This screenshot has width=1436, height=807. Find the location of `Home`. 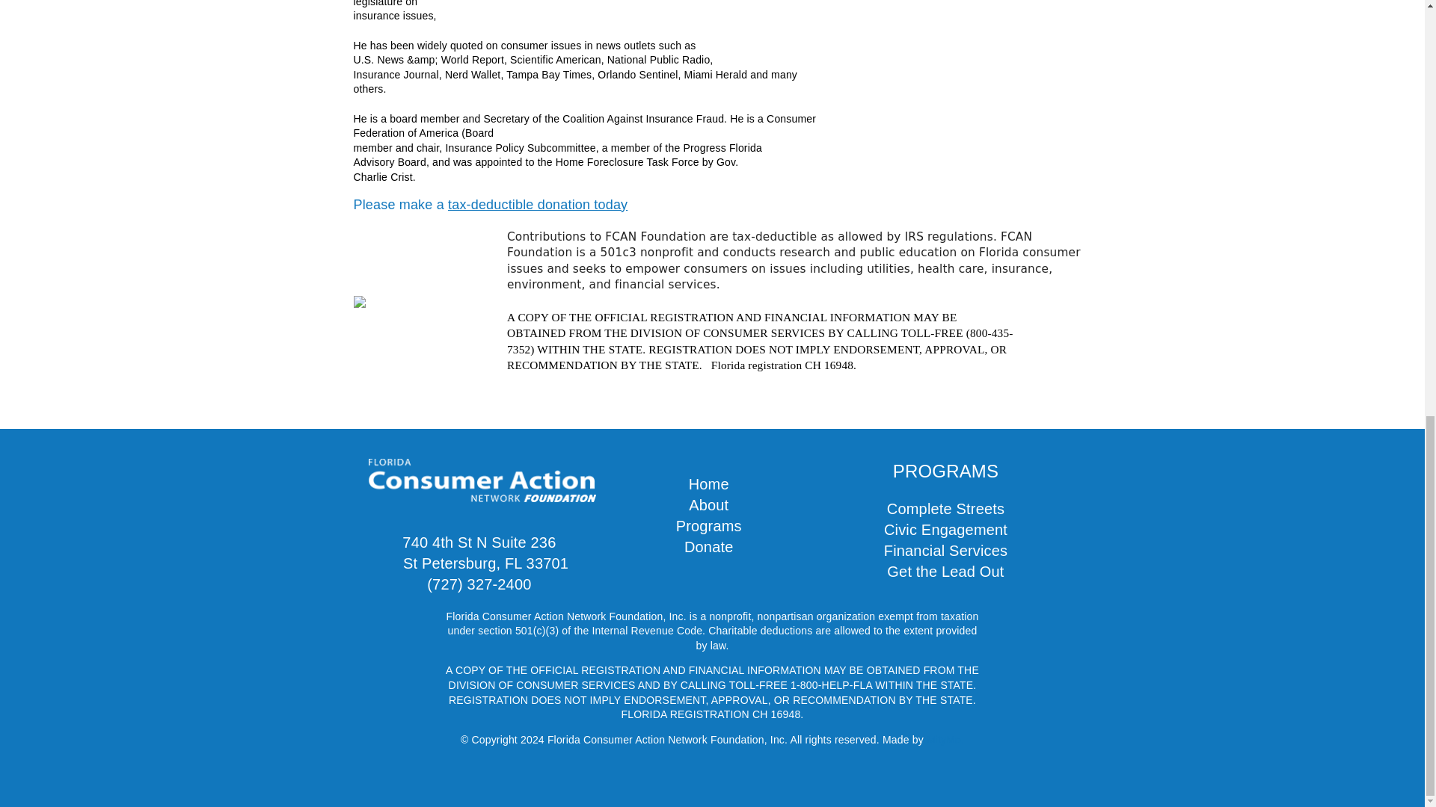

Home is located at coordinates (708, 484).